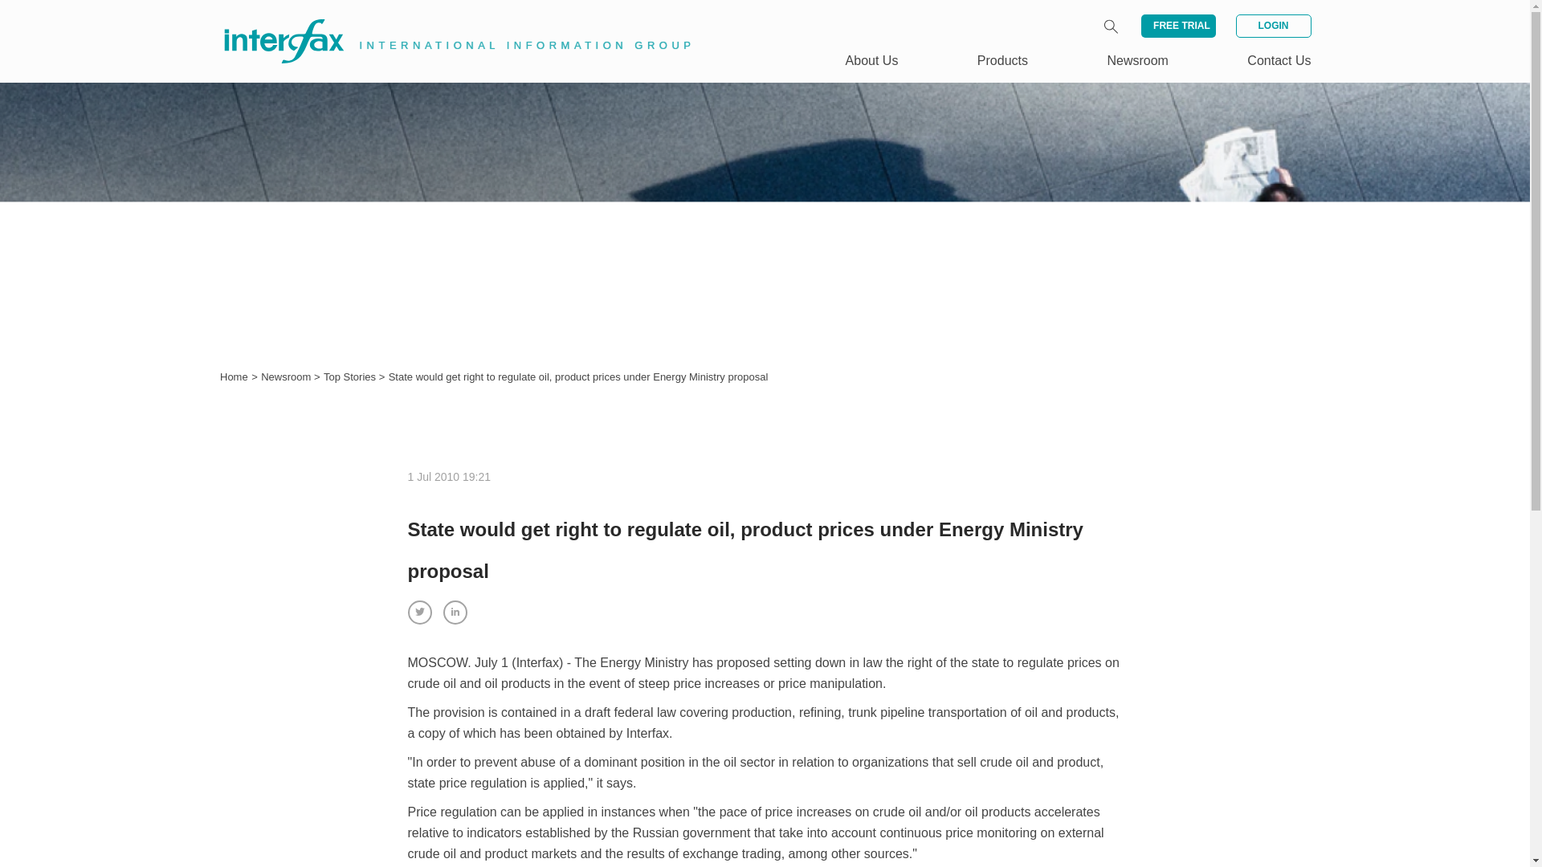 Image resolution: width=1542 pixels, height=867 pixels. Describe the element at coordinates (352, 377) in the screenshot. I see `Top Stories` at that location.